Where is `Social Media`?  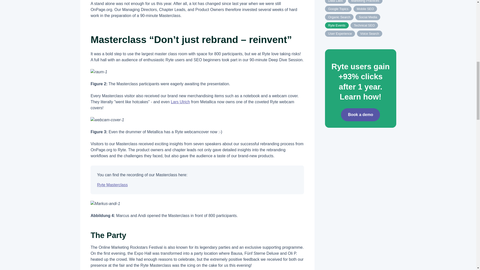 Social Media is located at coordinates (368, 17).